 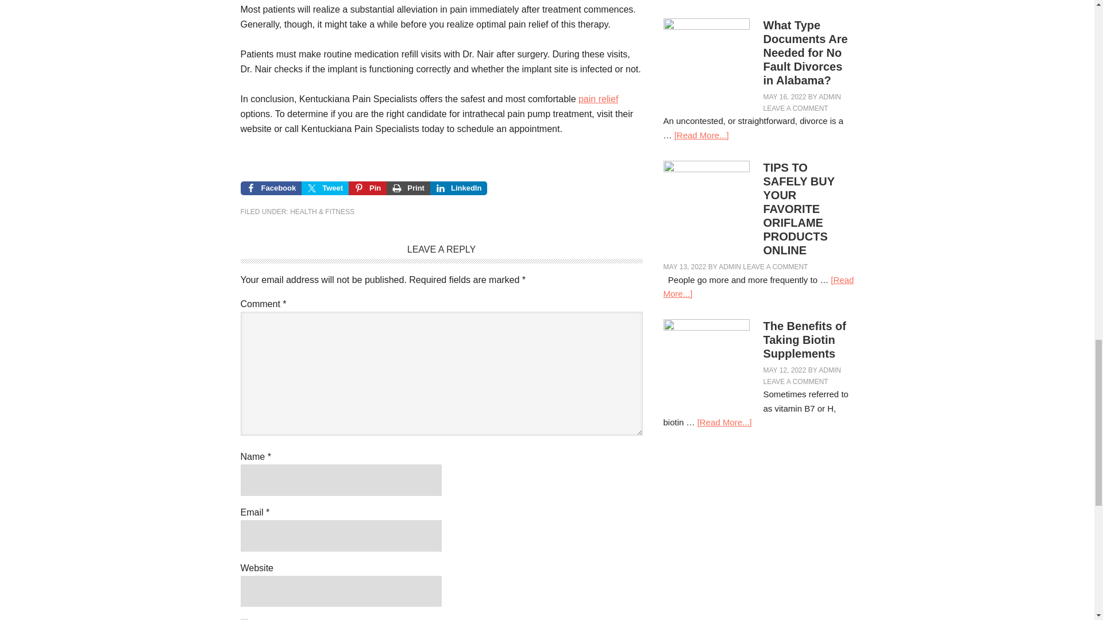 I want to click on Print, so click(x=408, y=188).